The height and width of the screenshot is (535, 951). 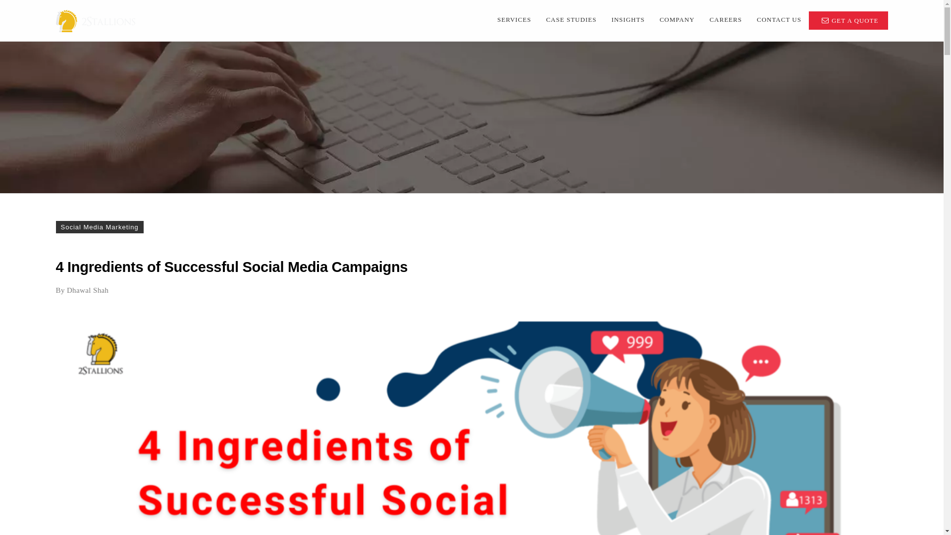 I want to click on Social Media Marketing, so click(x=99, y=227).